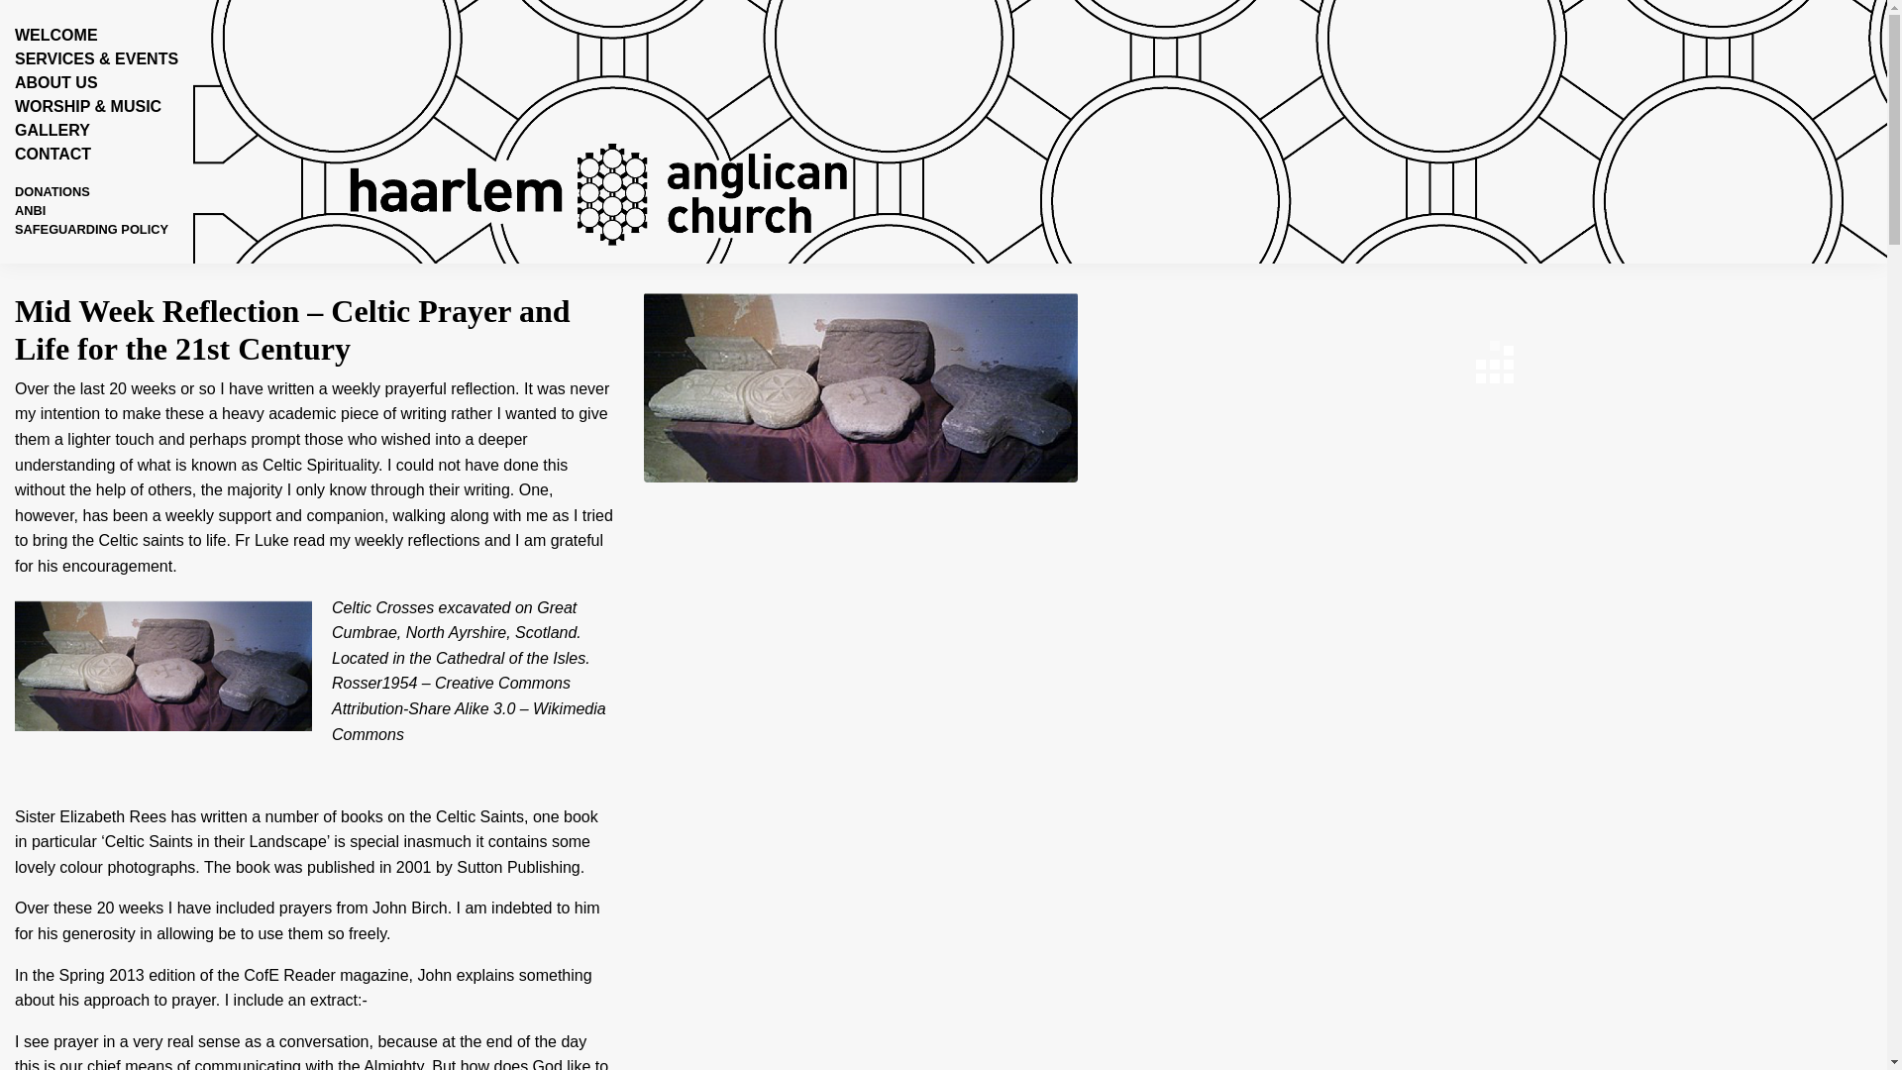  What do you see at coordinates (91, 228) in the screenshot?
I see `SAFEGUARDING POLICY` at bounding box center [91, 228].